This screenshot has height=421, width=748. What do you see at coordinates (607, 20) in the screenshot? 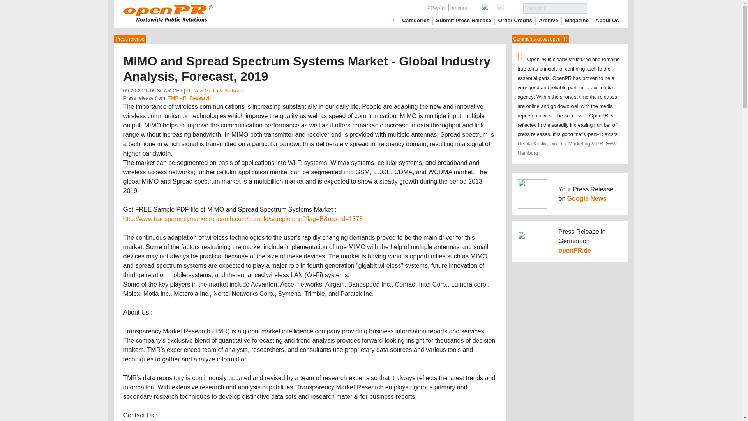
I see `About Us` at bounding box center [607, 20].